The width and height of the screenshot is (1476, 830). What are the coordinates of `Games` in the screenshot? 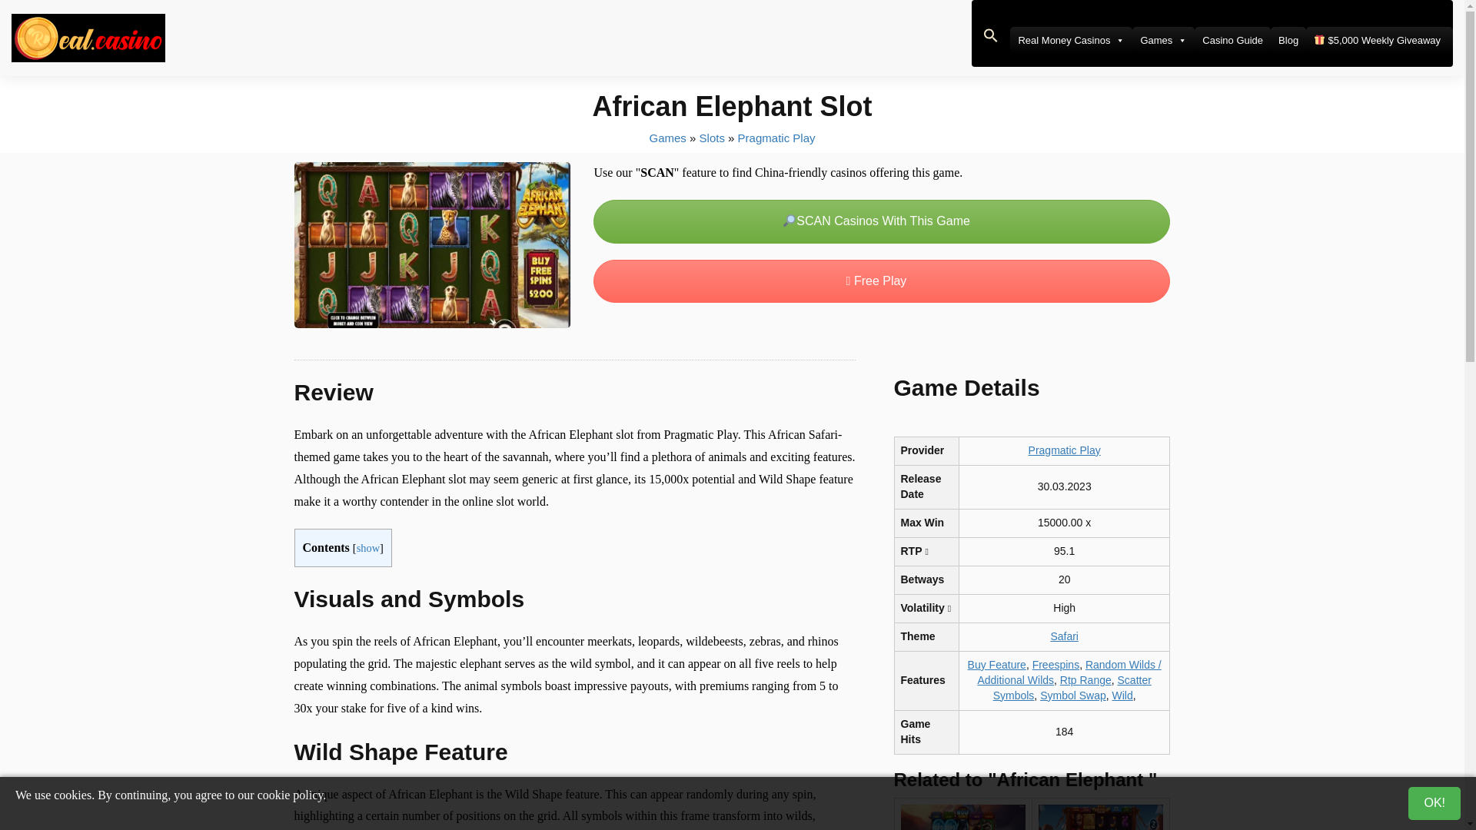 It's located at (1162, 40).